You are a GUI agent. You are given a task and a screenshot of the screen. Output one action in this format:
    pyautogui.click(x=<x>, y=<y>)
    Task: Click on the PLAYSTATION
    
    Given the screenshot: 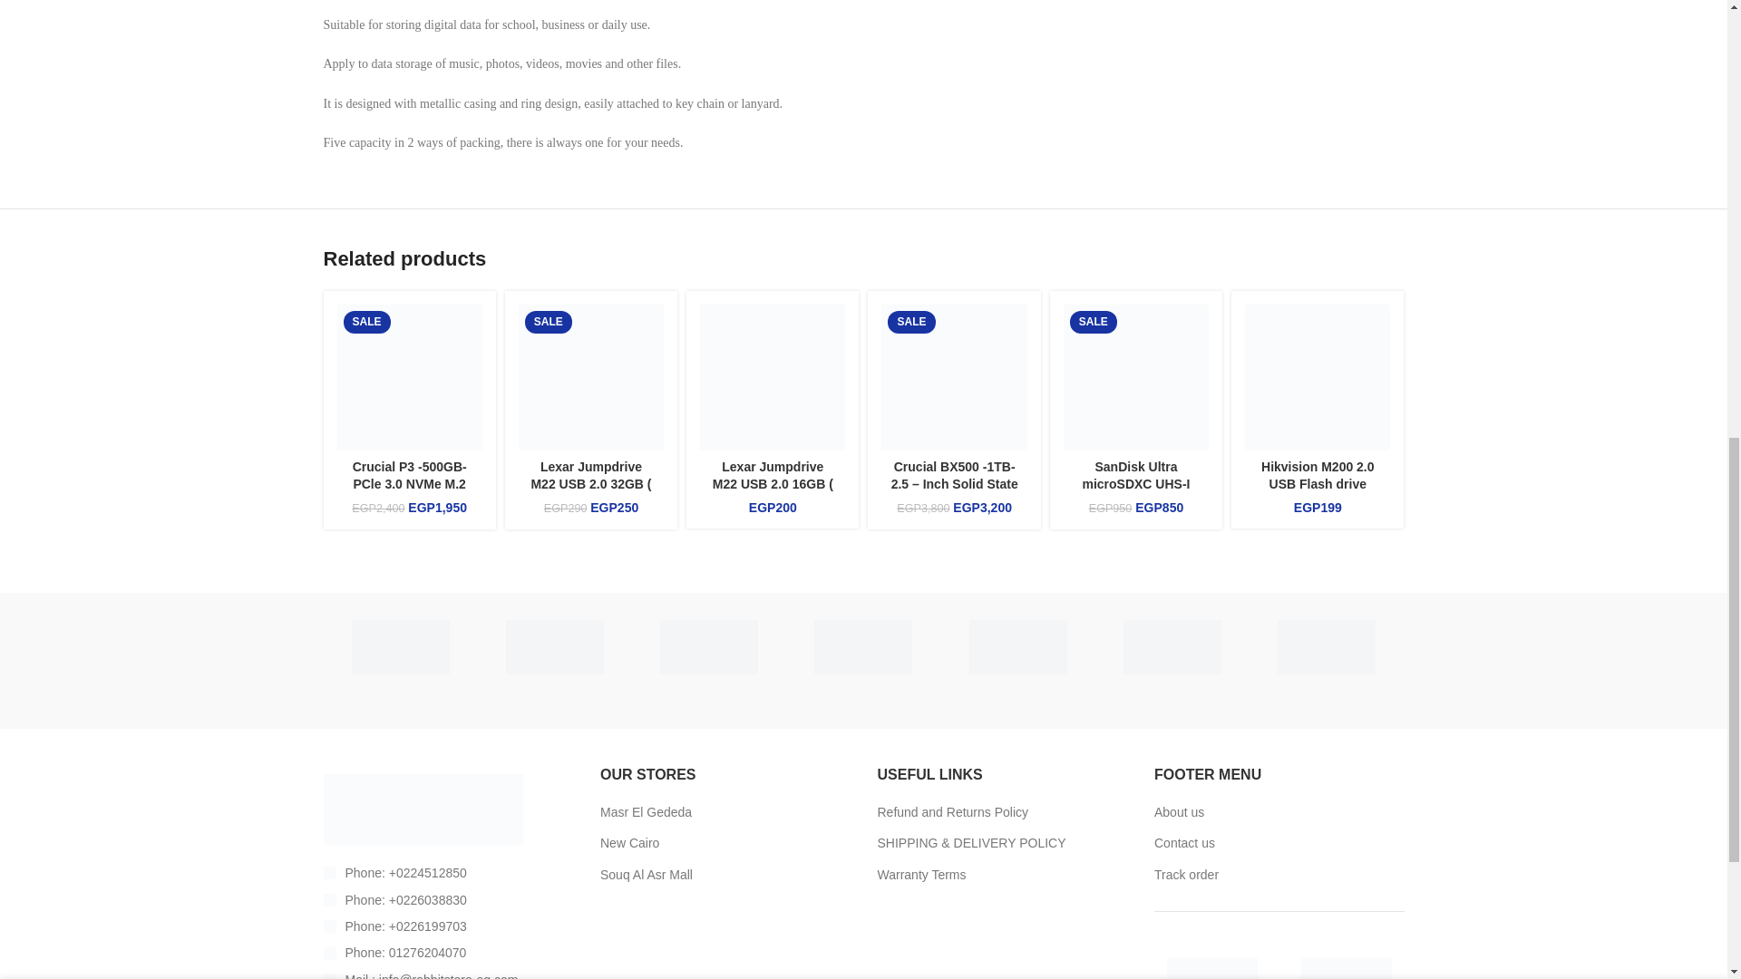 What is the action you would take?
    pyautogui.click(x=554, y=647)
    